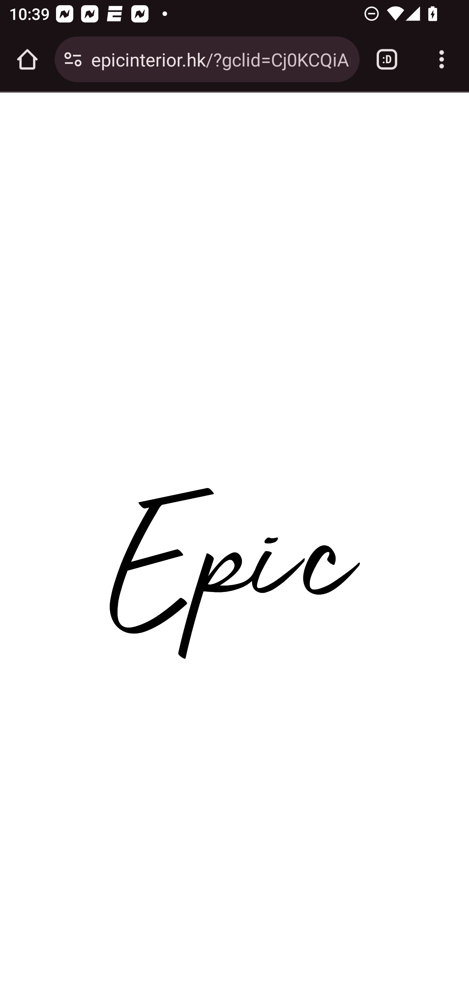 The width and height of the screenshot is (469, 991). I want to click on Customize and control Google Chrome, so click(442, 59).